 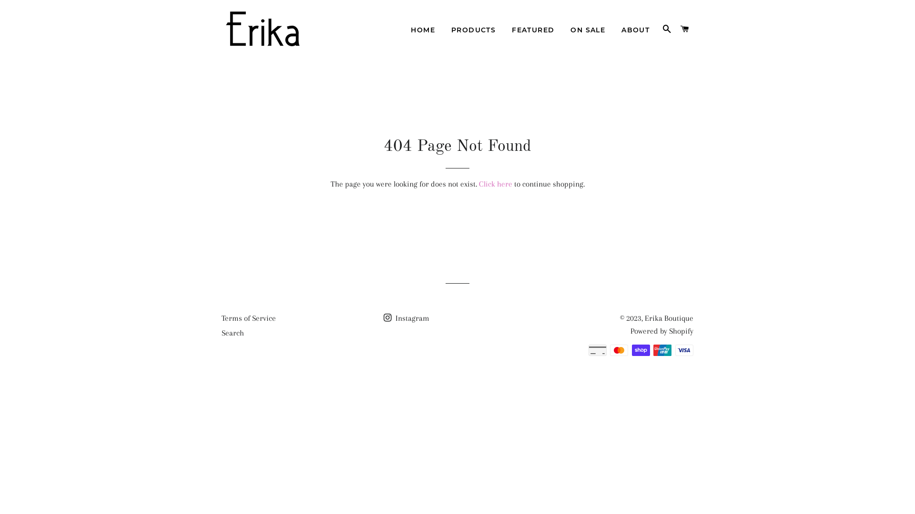 I want to click on Search, so click(x=233, y=333).